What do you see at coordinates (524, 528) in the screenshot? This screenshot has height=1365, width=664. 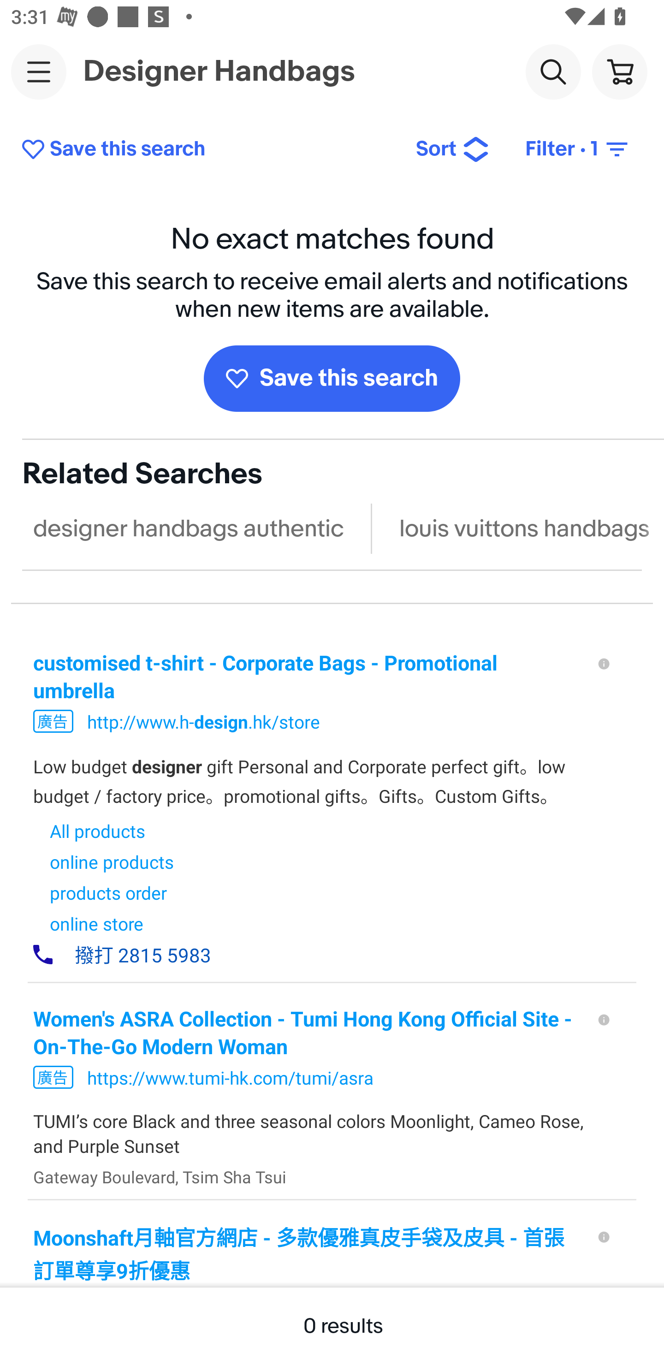 I see `louis vuittons handbags` at bounding box center [524, 528].